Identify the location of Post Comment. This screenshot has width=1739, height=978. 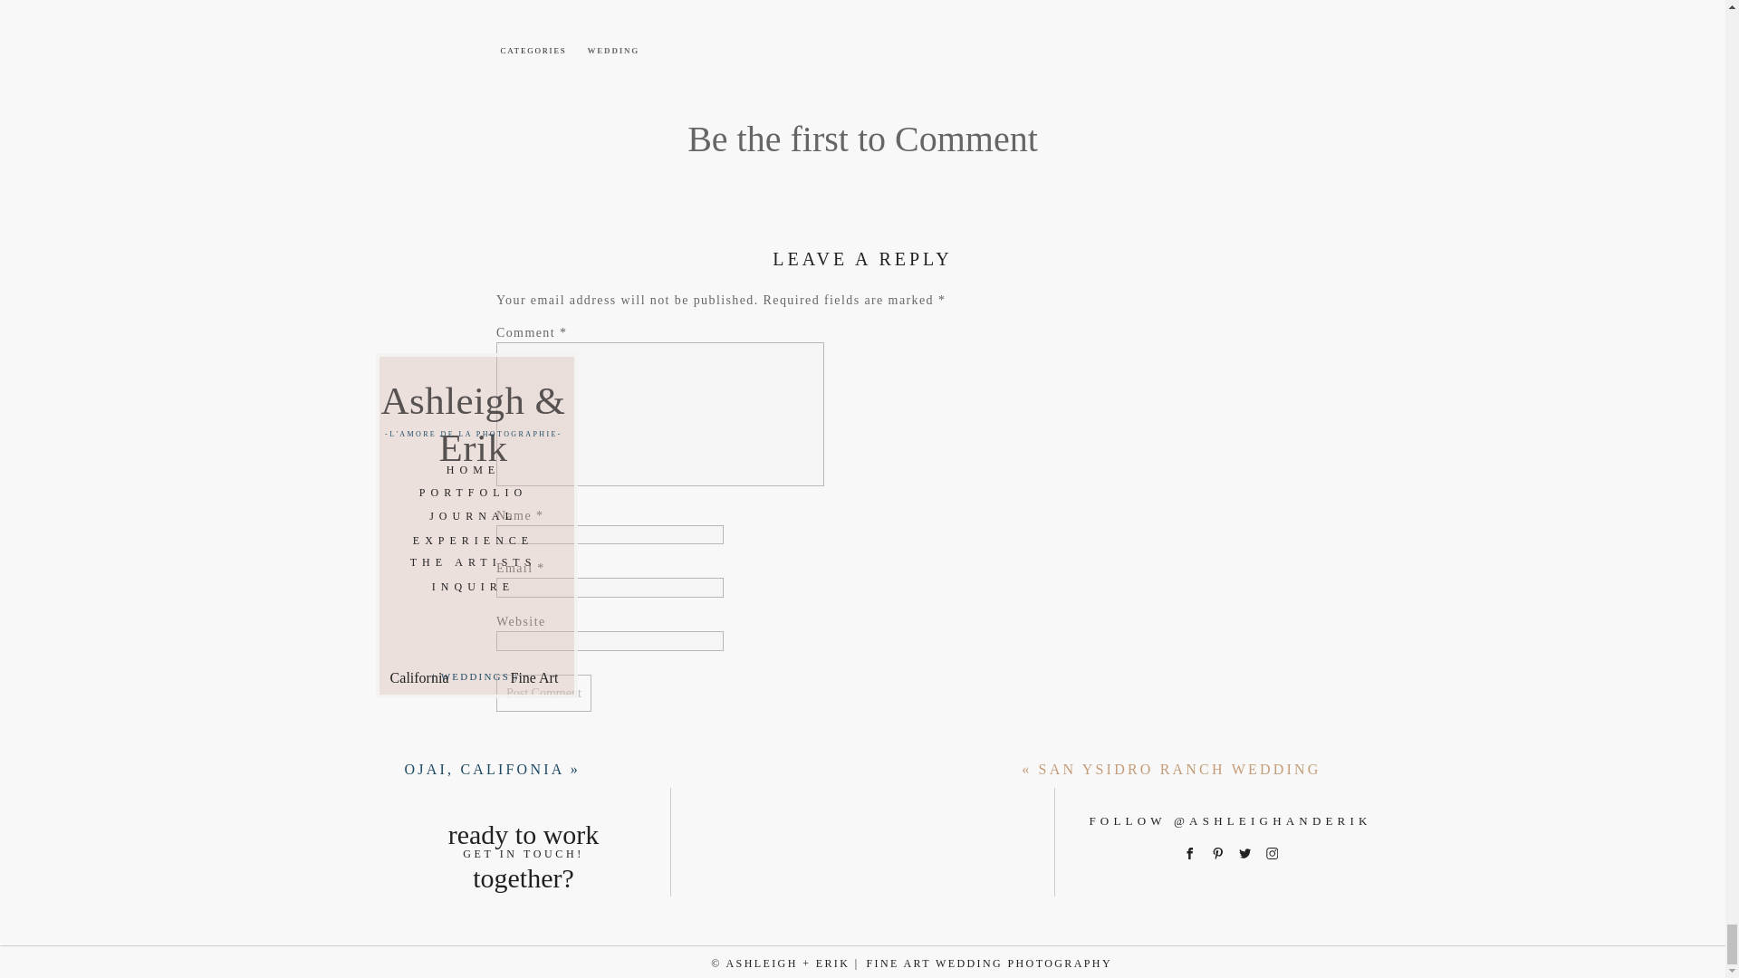
(543, 694).